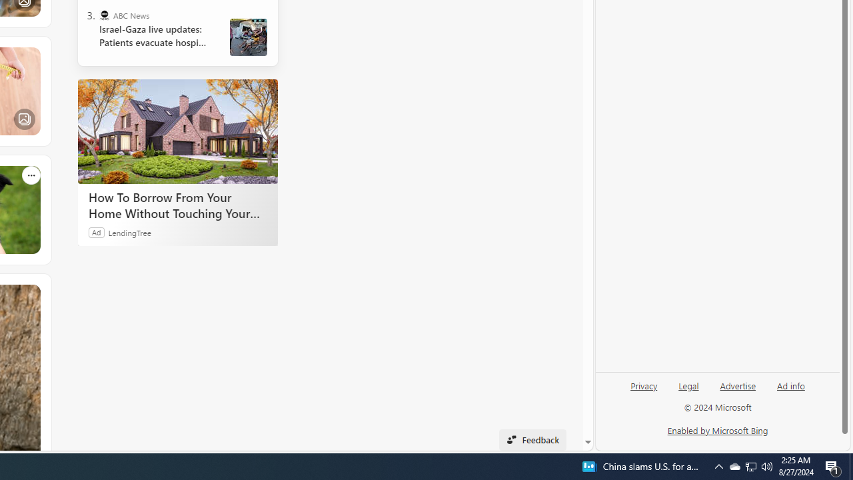 This screenshot has width=853, height=480. What do you see at coordinates (688, 385) in the screenshot?
I see `Legal` at bounding box center [688, 385].